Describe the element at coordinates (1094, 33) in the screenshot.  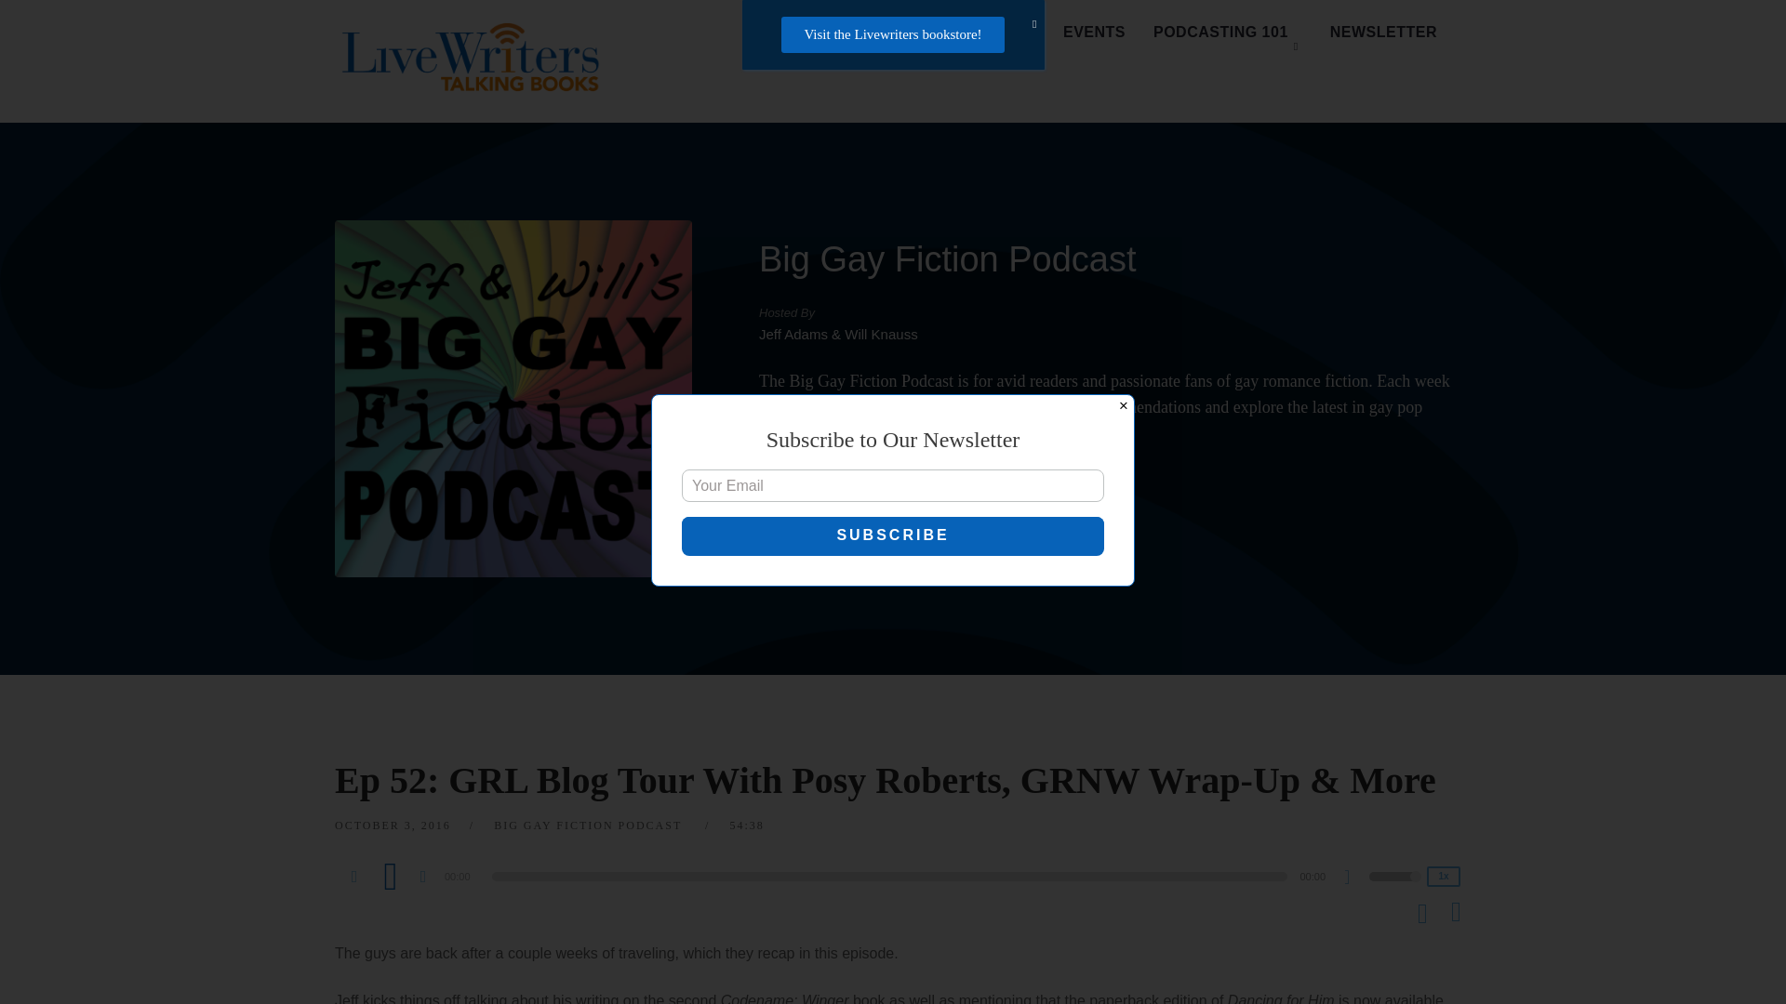
I see `EVENTS` at that location.